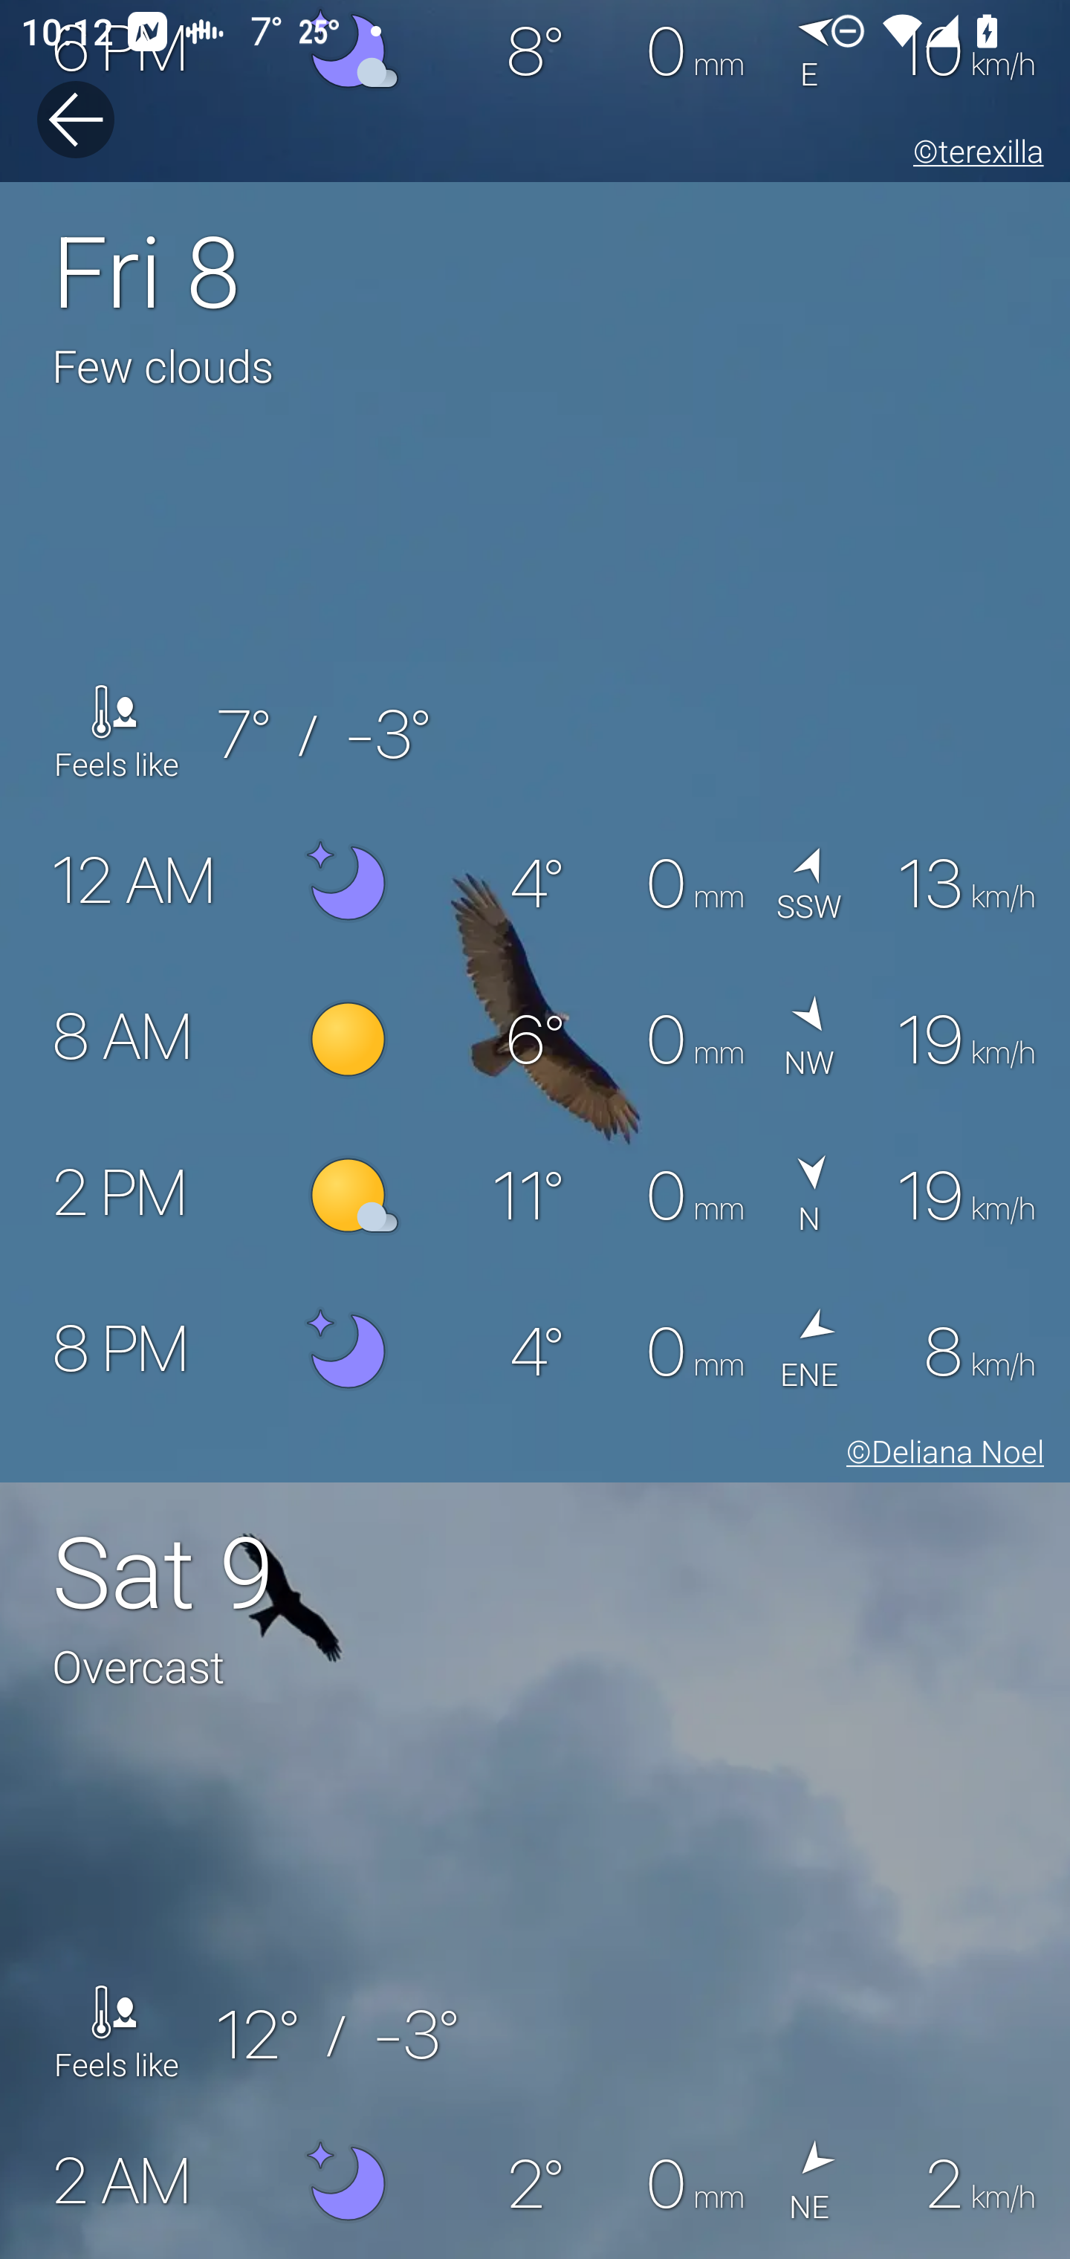 This screenshot has height=2259, width=1070. I want to click on ©terexilla, so click(973, 156).